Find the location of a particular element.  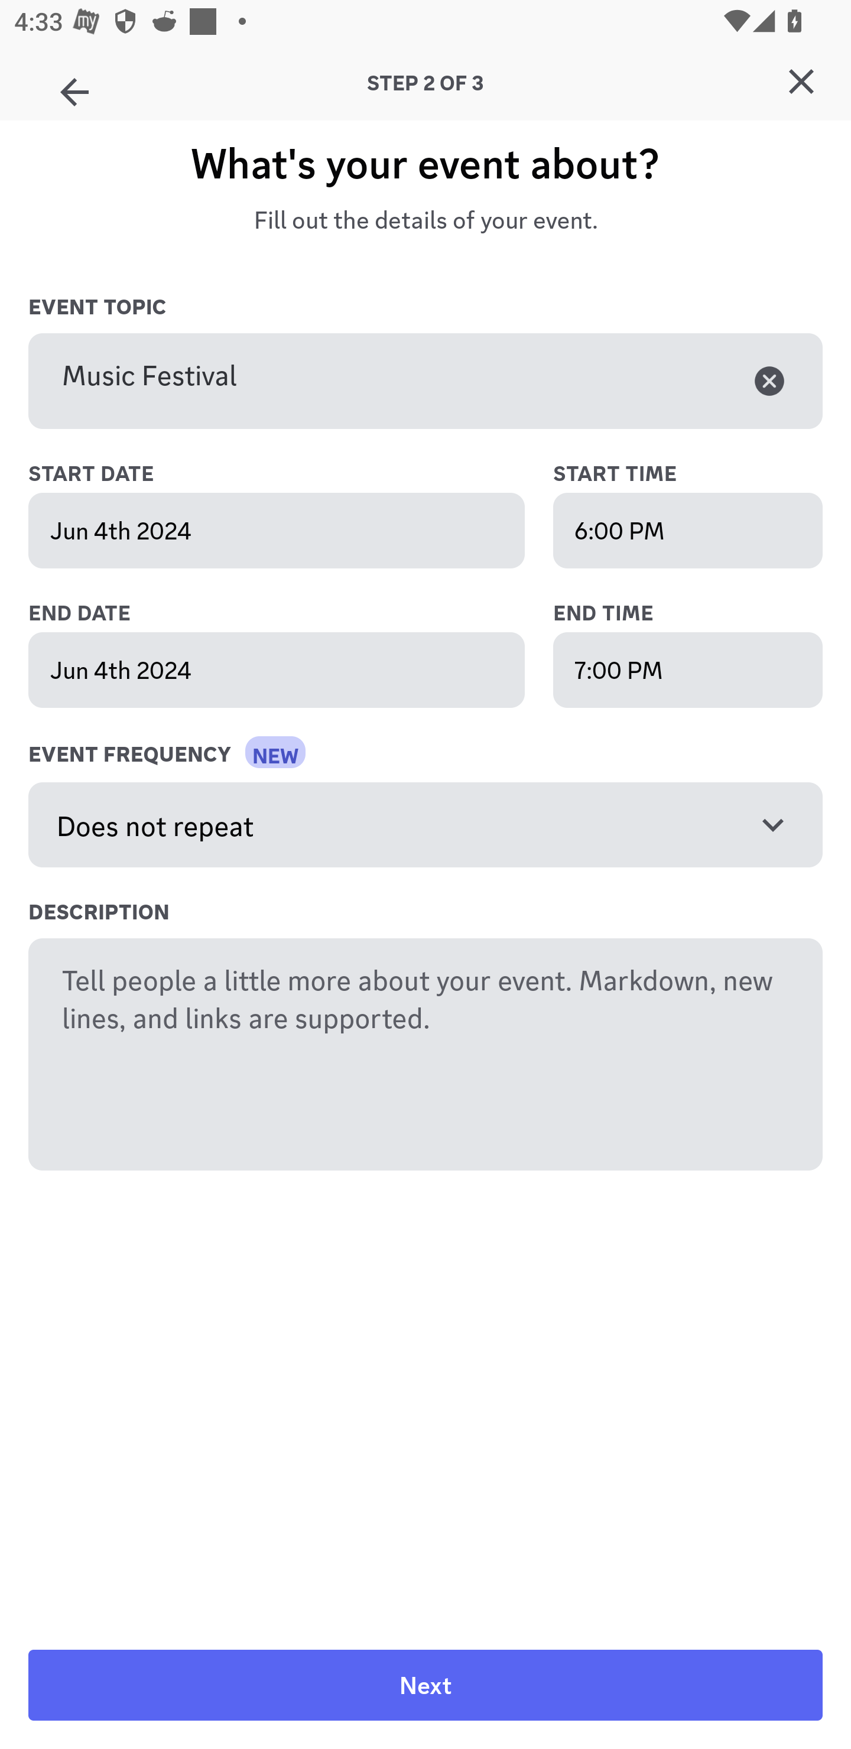

End Date, Jun 4th 2024 Jun 4th 2024 is located at coordinates (277, 669).